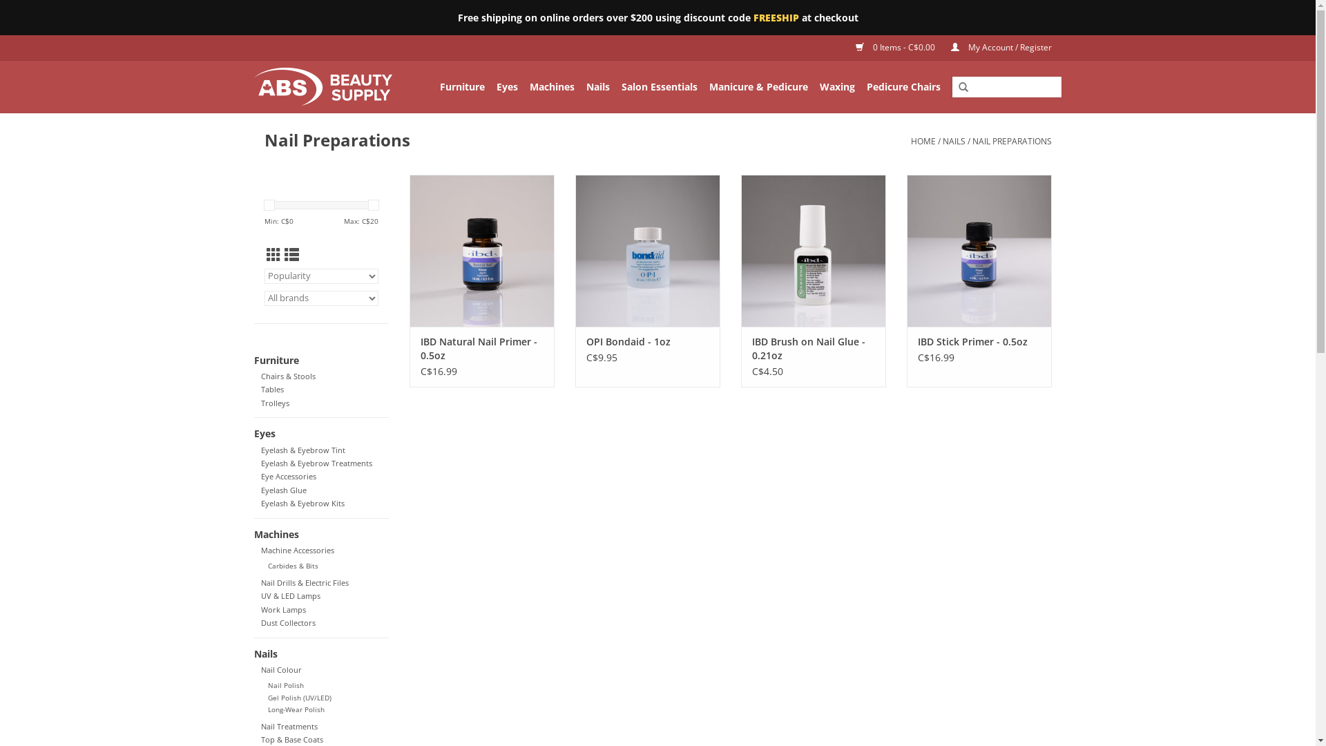 The image size is (1326, 746). I want to click on Nail Colour, so click(282, 670).